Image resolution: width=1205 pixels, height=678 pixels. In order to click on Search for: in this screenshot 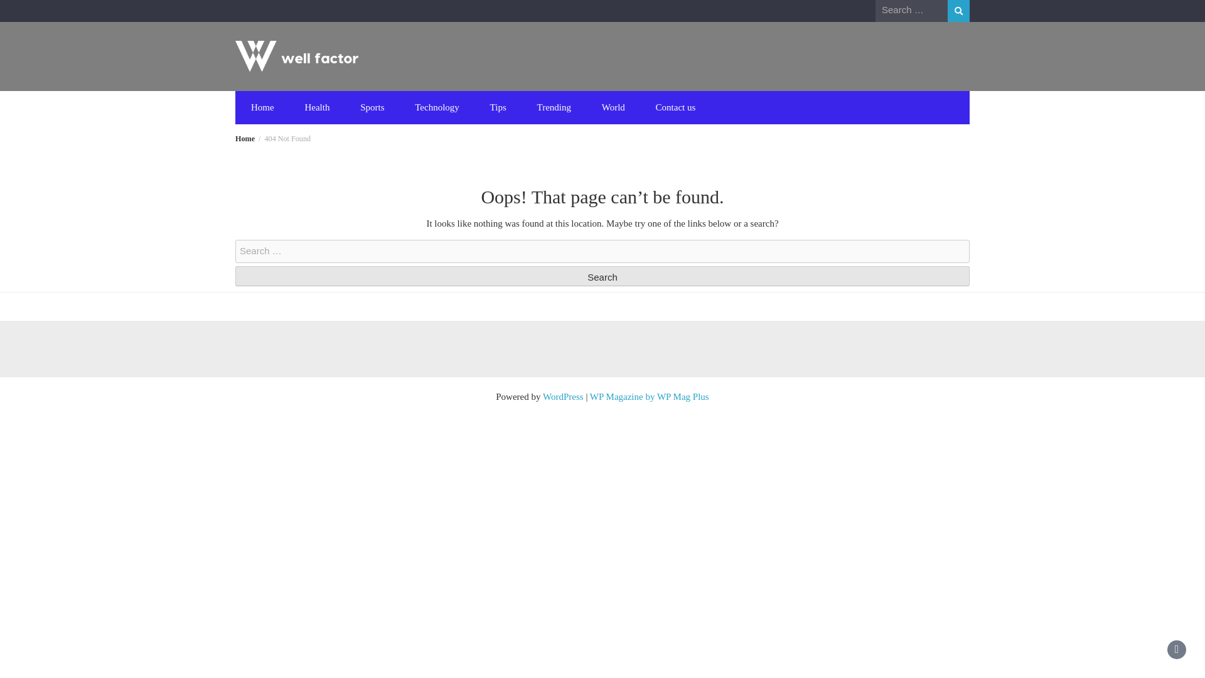, I will do `click(911, 10)`.